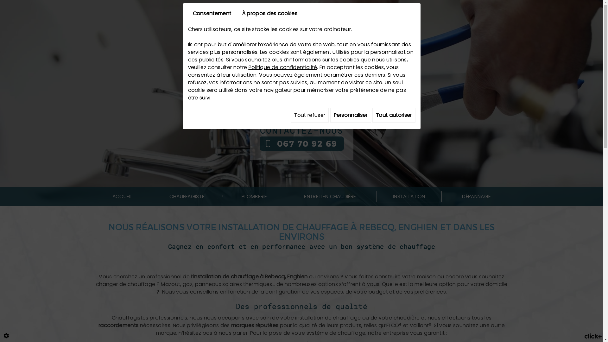  What do you see at coordinates (409, 197) in the screenshot?
I see `INSTALLATION` at bounding box center [409, 197].